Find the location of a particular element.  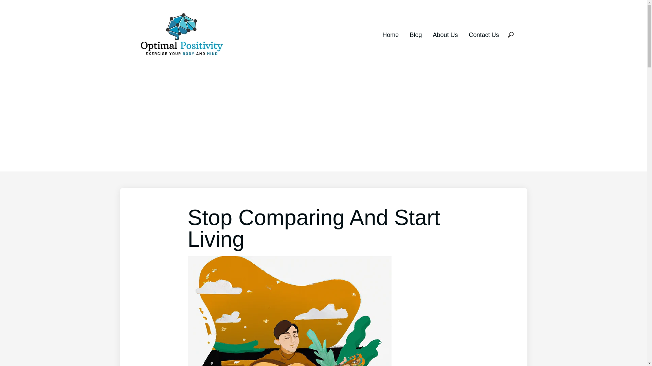

About Us is located at coordinates (445, 35).